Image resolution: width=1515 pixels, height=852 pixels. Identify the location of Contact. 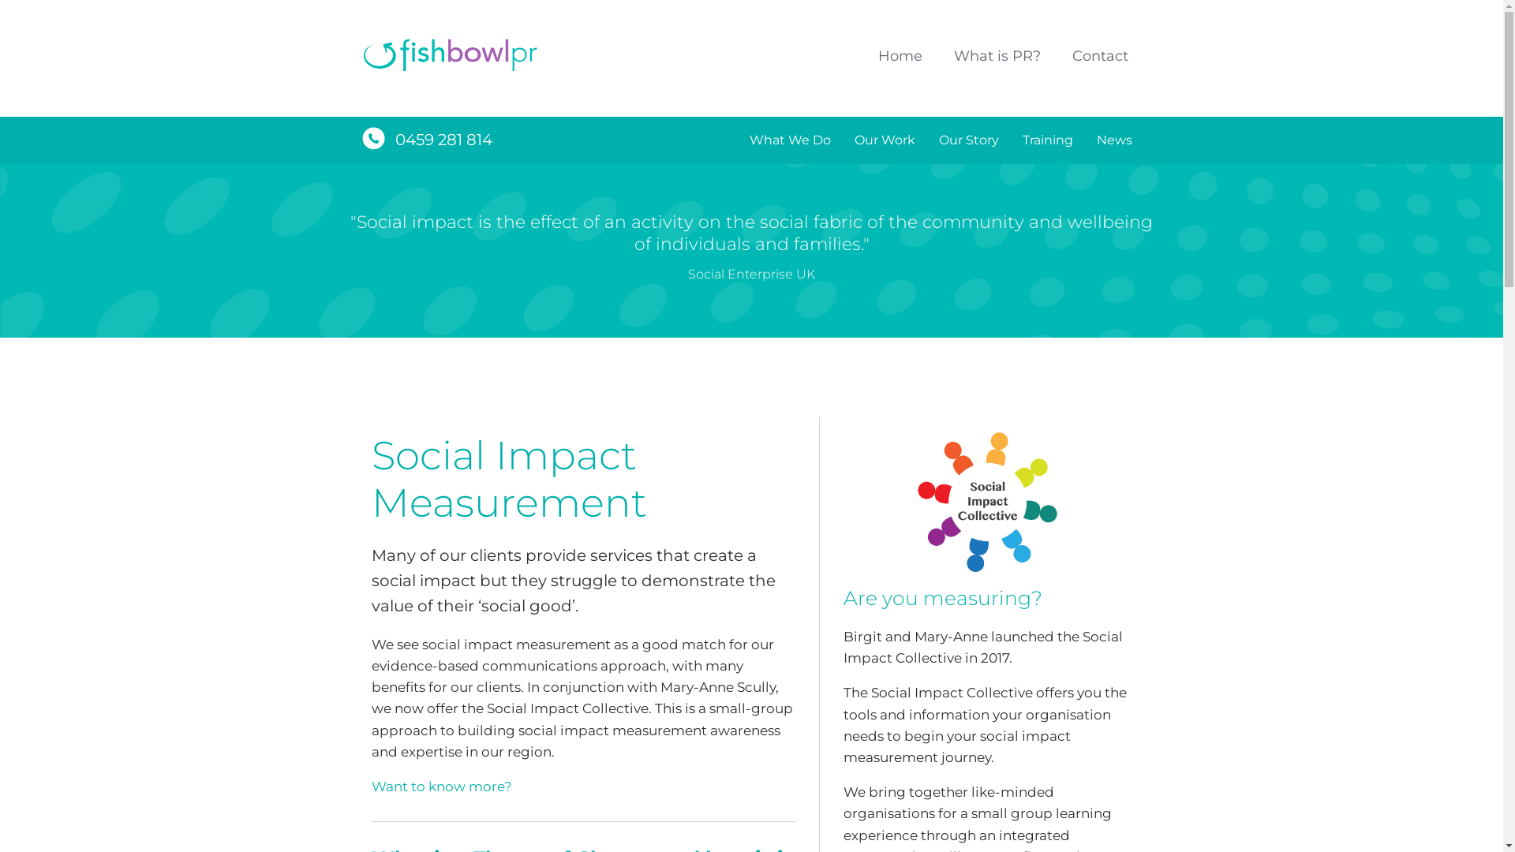
(1100, 57).